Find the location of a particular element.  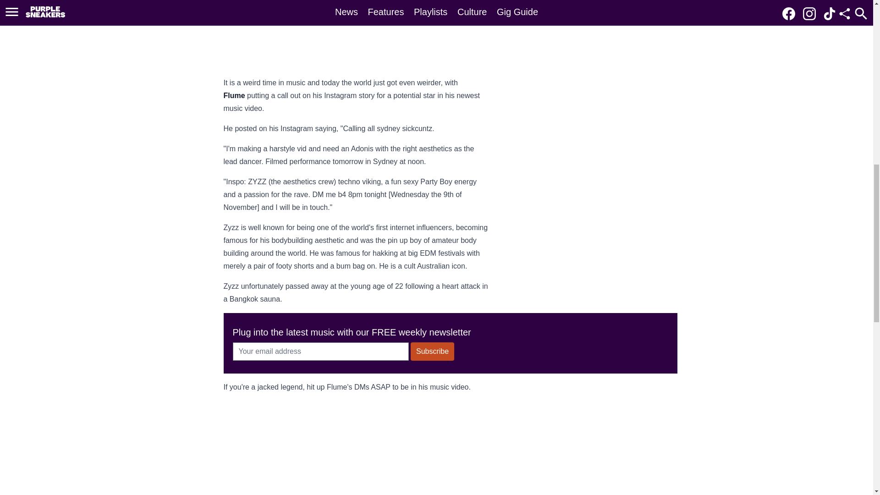

Subscribe is located at coordinates (432, 352).